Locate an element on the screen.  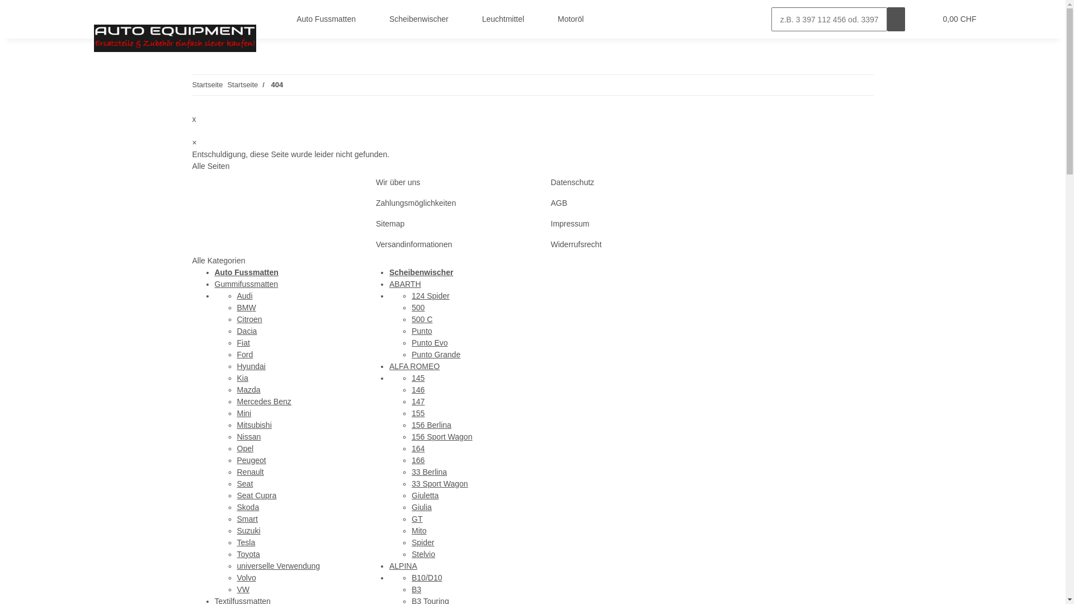
Toyota is located at coordinates (248, 554).